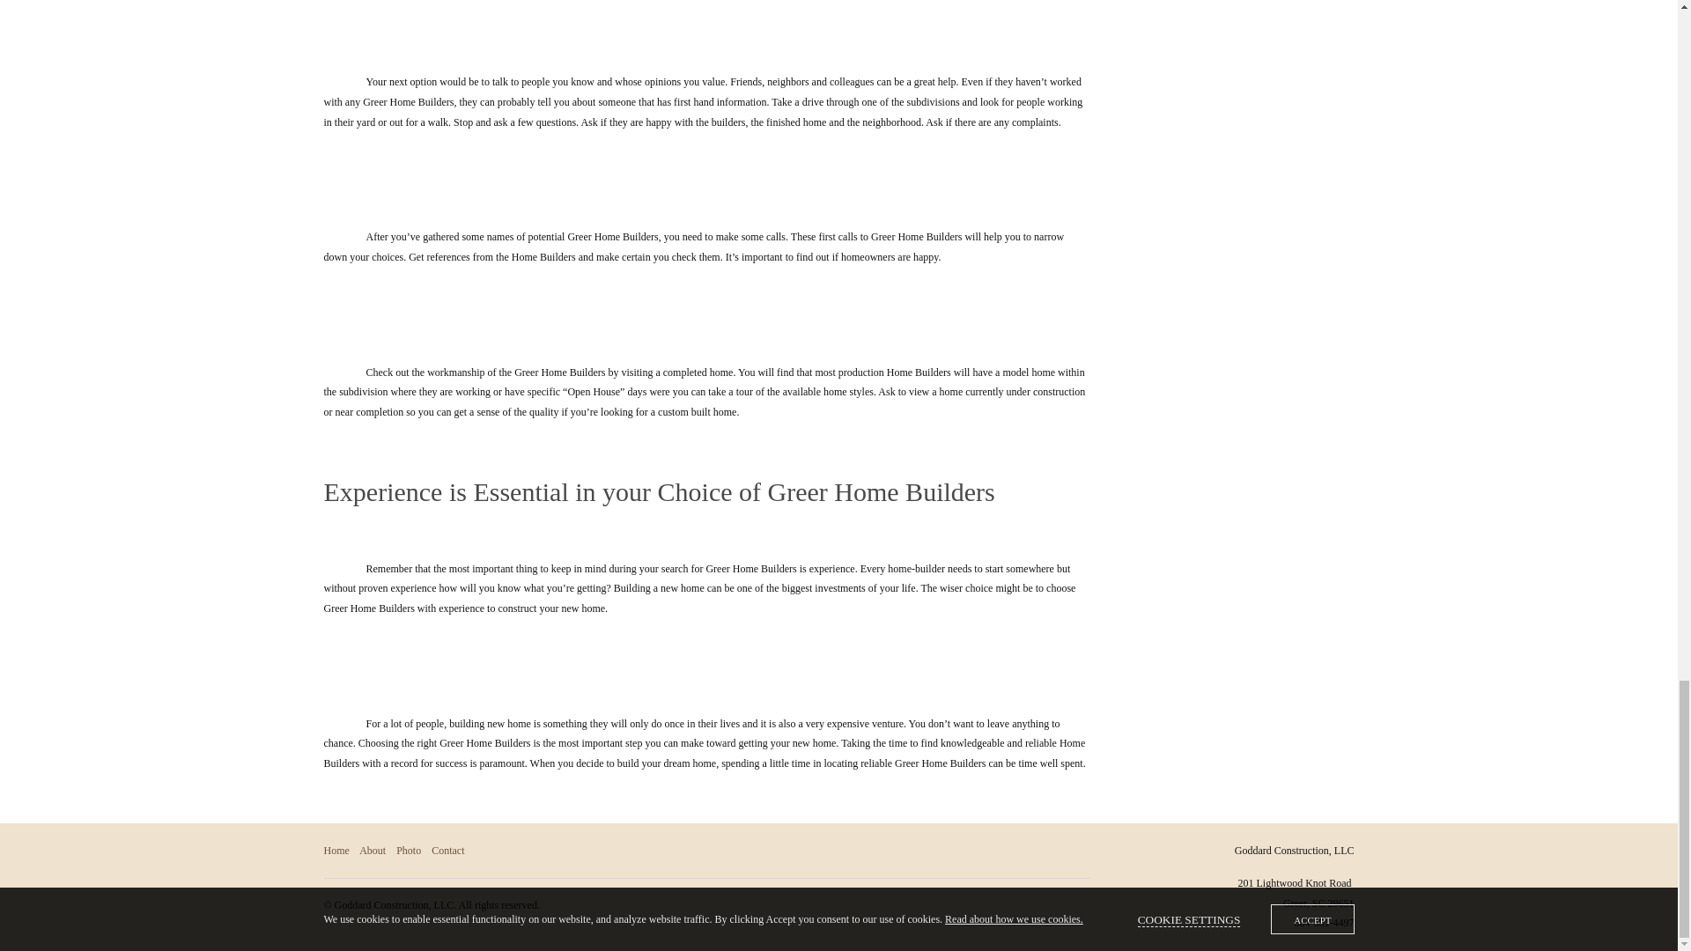 The image size is (1691, 951). I want to click on Photo, so click(409, 851).